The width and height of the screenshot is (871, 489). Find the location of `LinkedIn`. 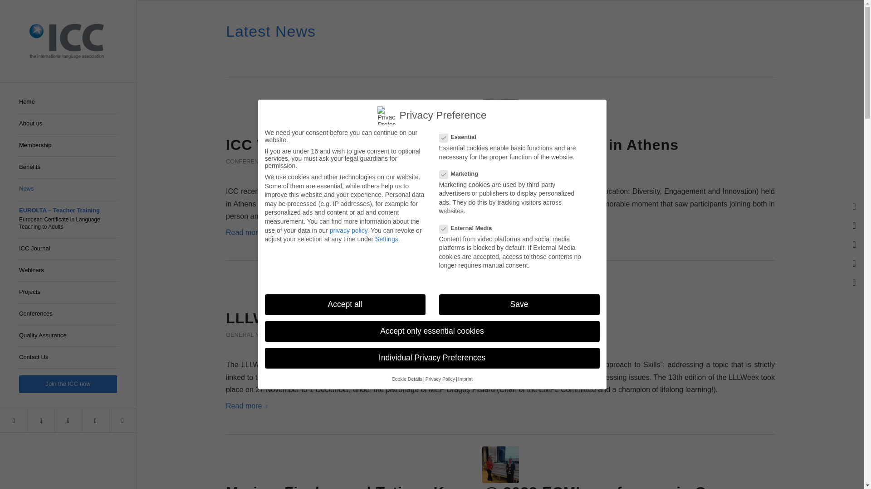

LinkedIn is located at coordinates (95, 420).